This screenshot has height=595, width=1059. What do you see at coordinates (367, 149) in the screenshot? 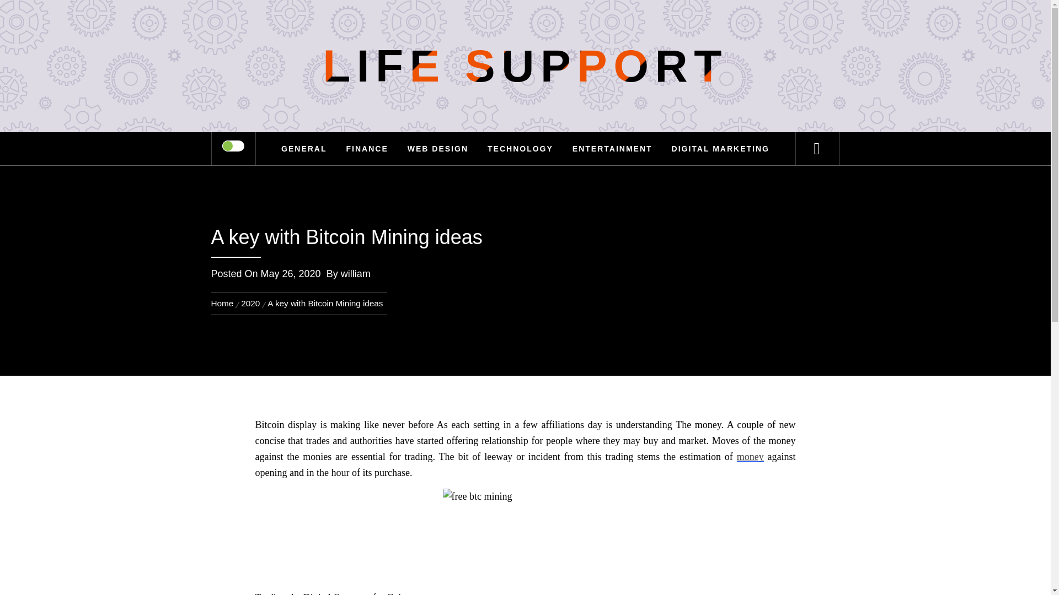
I see `FINANCE` at bounding box center [367, 149].